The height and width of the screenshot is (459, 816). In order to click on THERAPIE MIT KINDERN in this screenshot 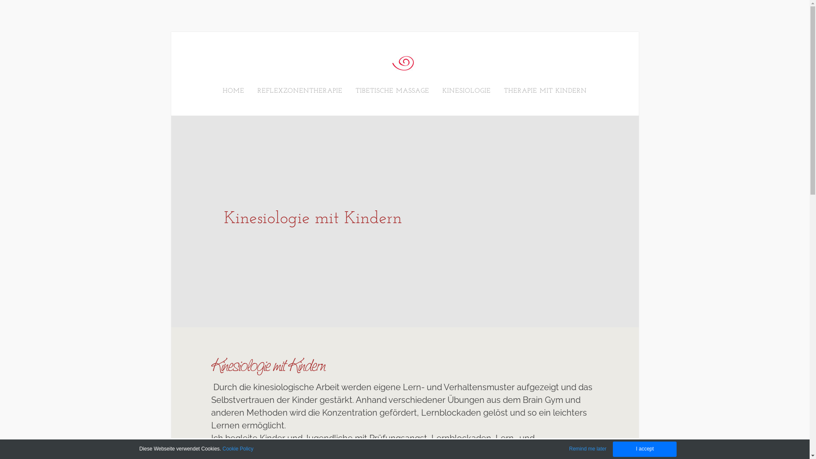, I will do `click(546, 91)`.